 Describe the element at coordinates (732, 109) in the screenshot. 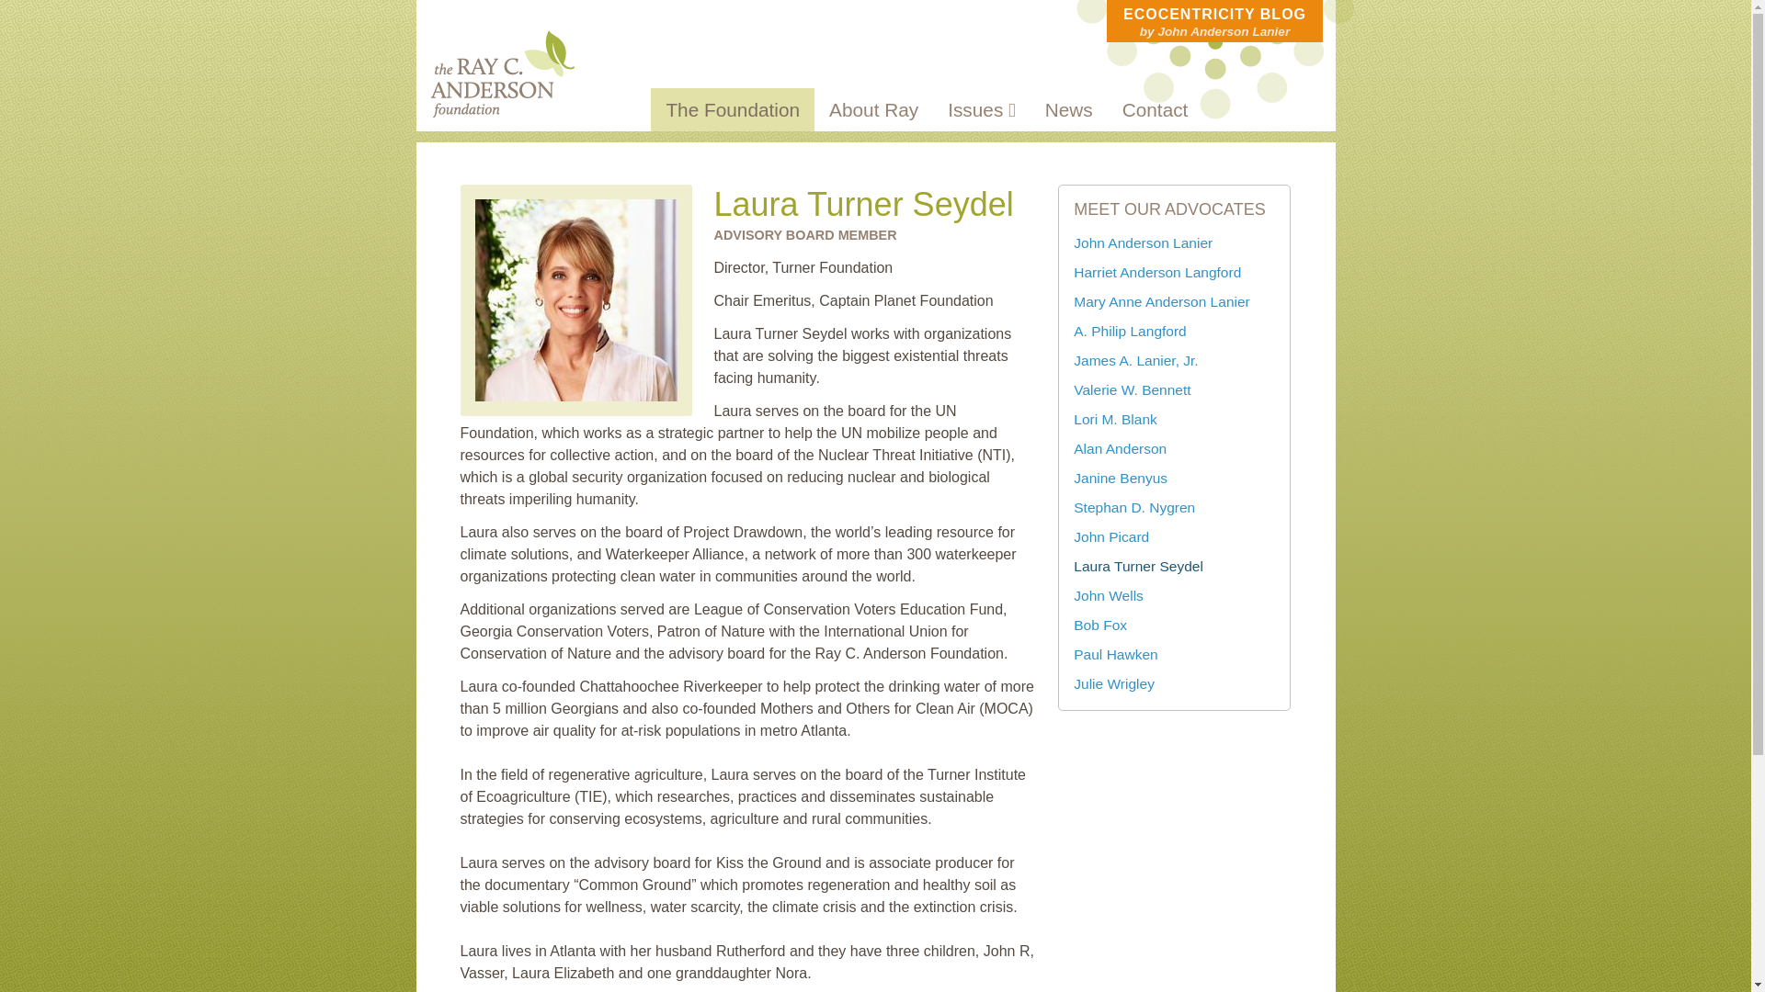

I see `The Foundation` at that location.